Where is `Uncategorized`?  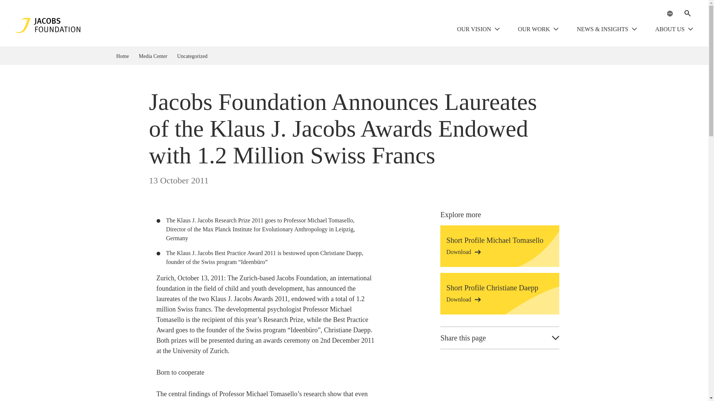
Uncategorized is located at coordinates (196, 57).